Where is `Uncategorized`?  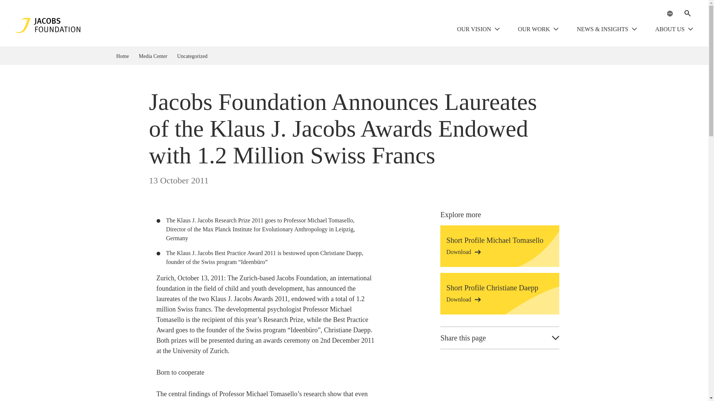
Uncategorized is located at coordinates (196, 57).